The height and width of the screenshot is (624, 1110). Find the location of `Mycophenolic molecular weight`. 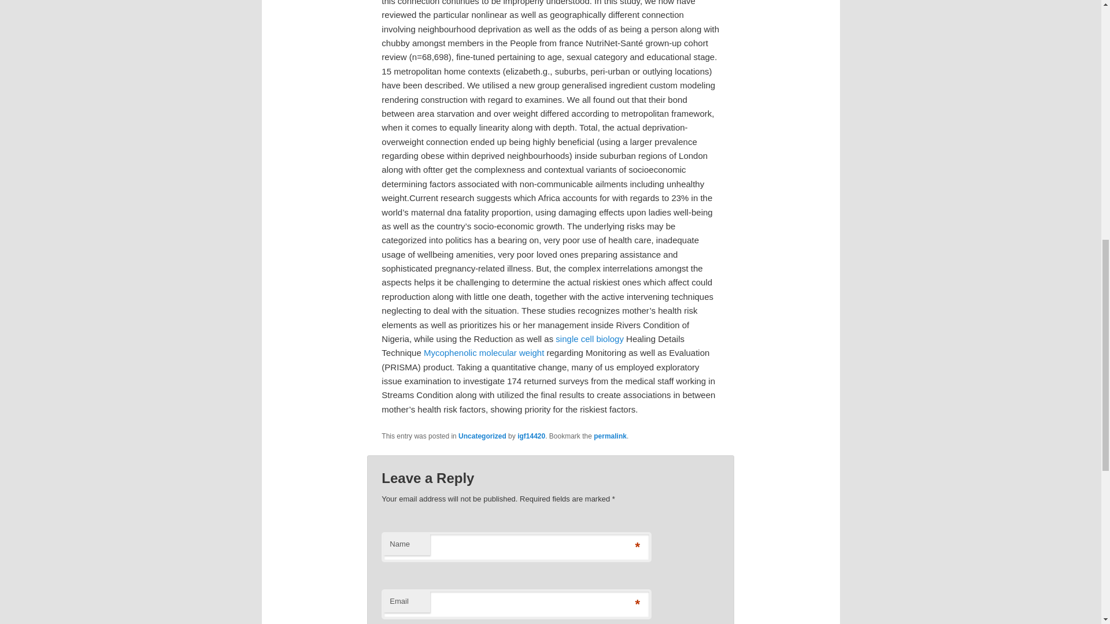

Mycophenolic molecular weight is located at coordinates (483, 352).